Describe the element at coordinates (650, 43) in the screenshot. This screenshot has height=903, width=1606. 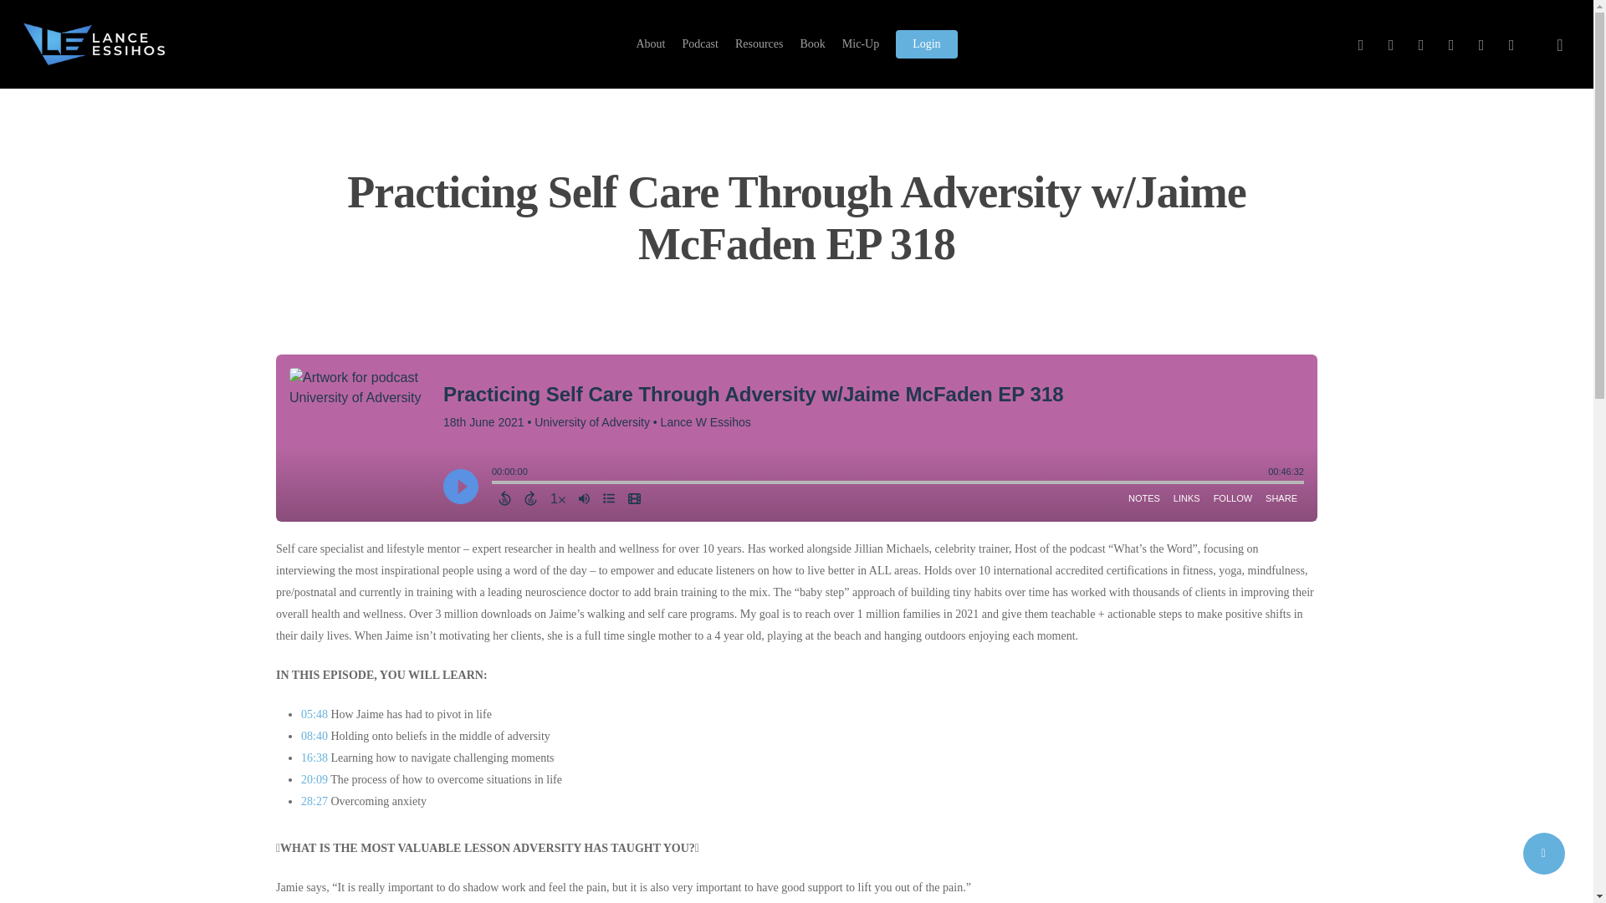
I see `About` at that location.